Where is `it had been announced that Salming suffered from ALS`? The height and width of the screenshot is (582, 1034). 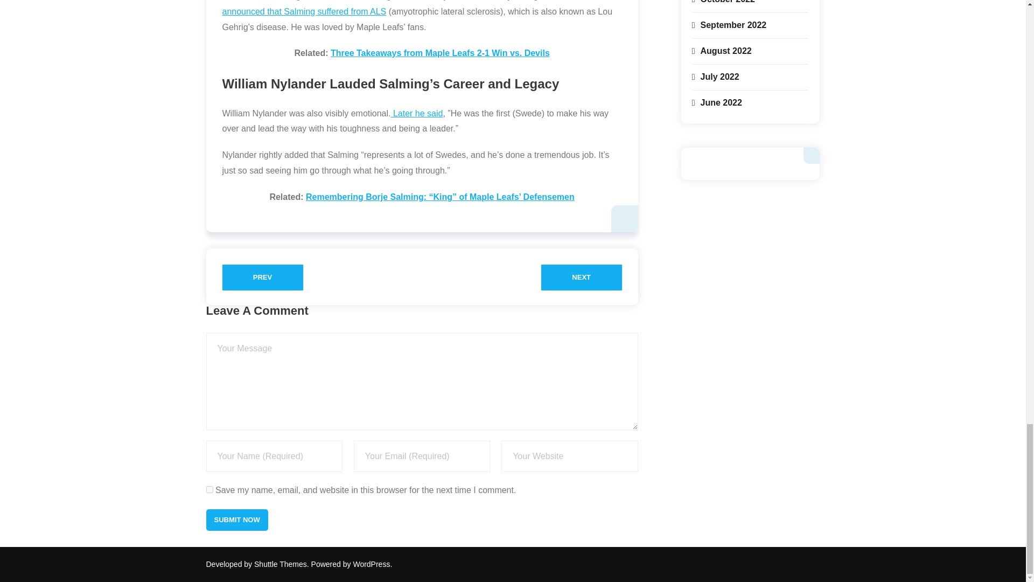
it had been announced that Salming suffered from ALS is located at coordinates (409, 8).